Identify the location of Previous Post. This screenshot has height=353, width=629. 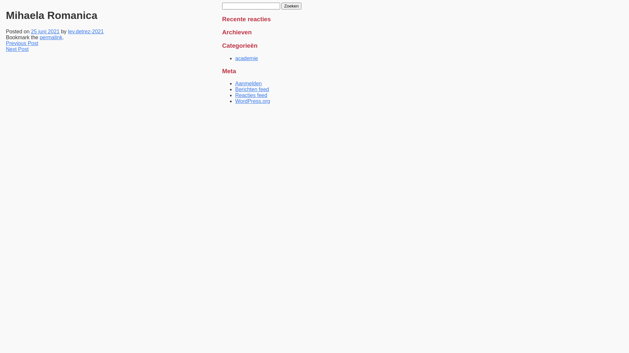
(22, 43).